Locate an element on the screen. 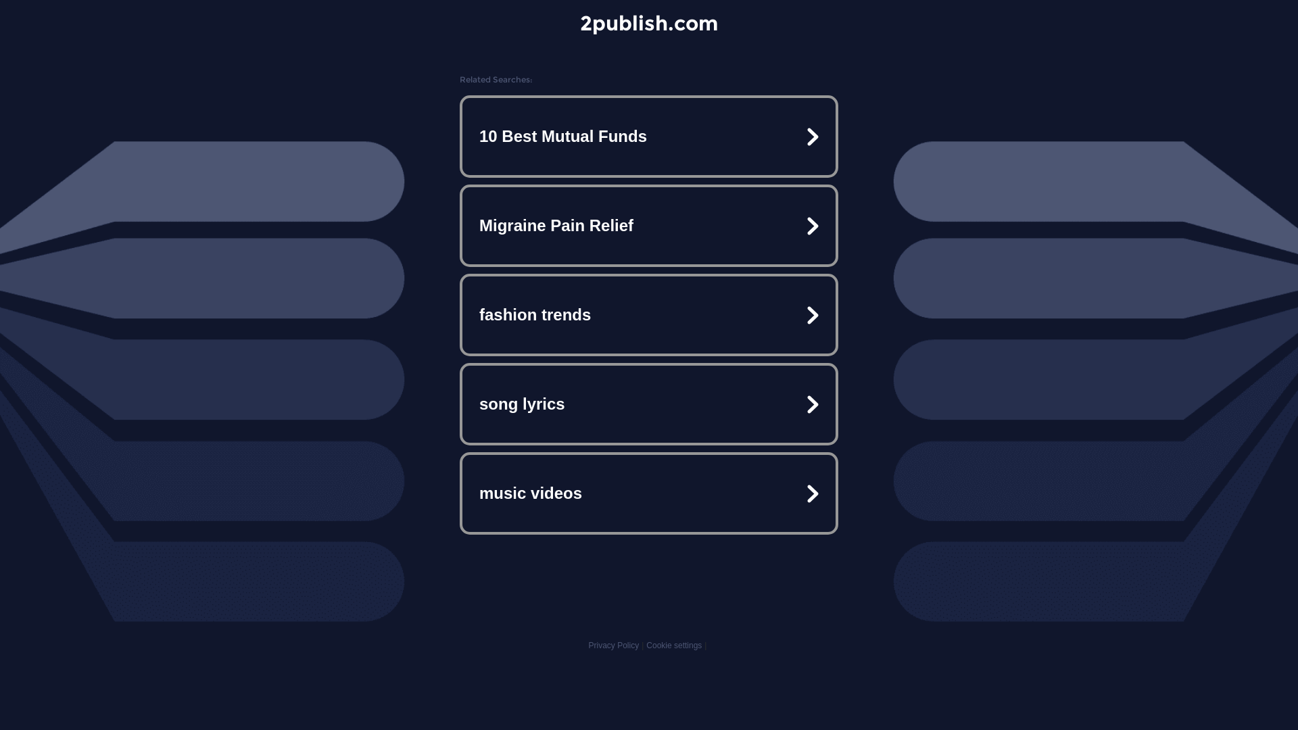 Image resolution: width=1298 pixels, height=730 pixels. Migraine Pain Relief is located at coordinates (649, 226).